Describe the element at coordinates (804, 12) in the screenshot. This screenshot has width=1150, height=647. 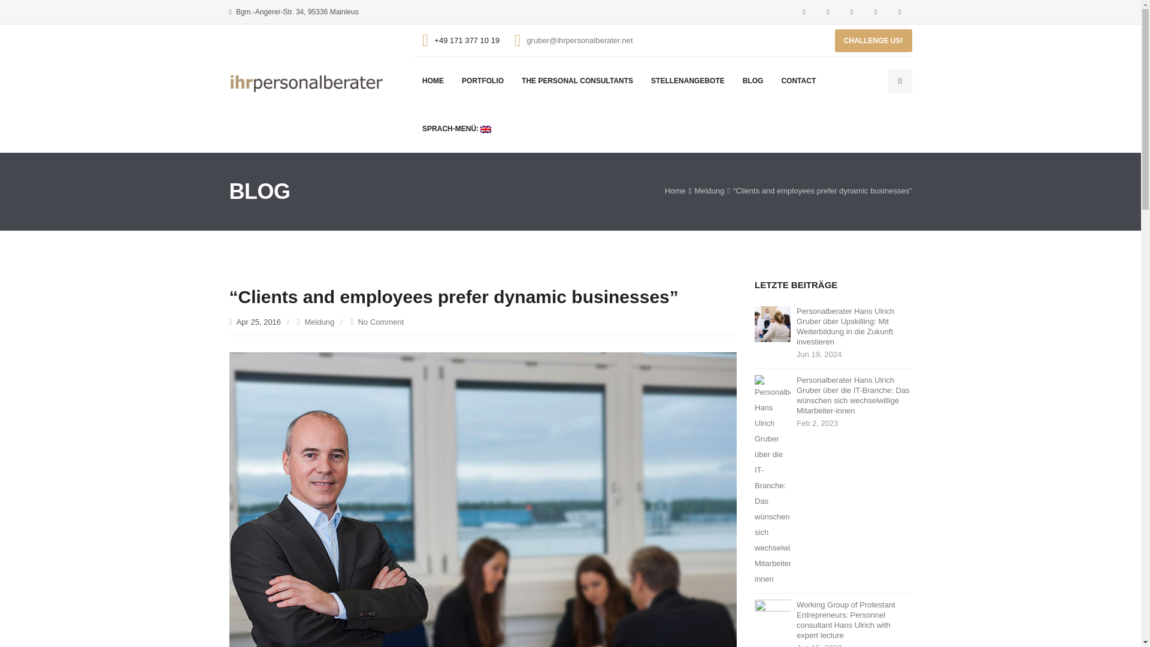
I see `Facebook` at that location.